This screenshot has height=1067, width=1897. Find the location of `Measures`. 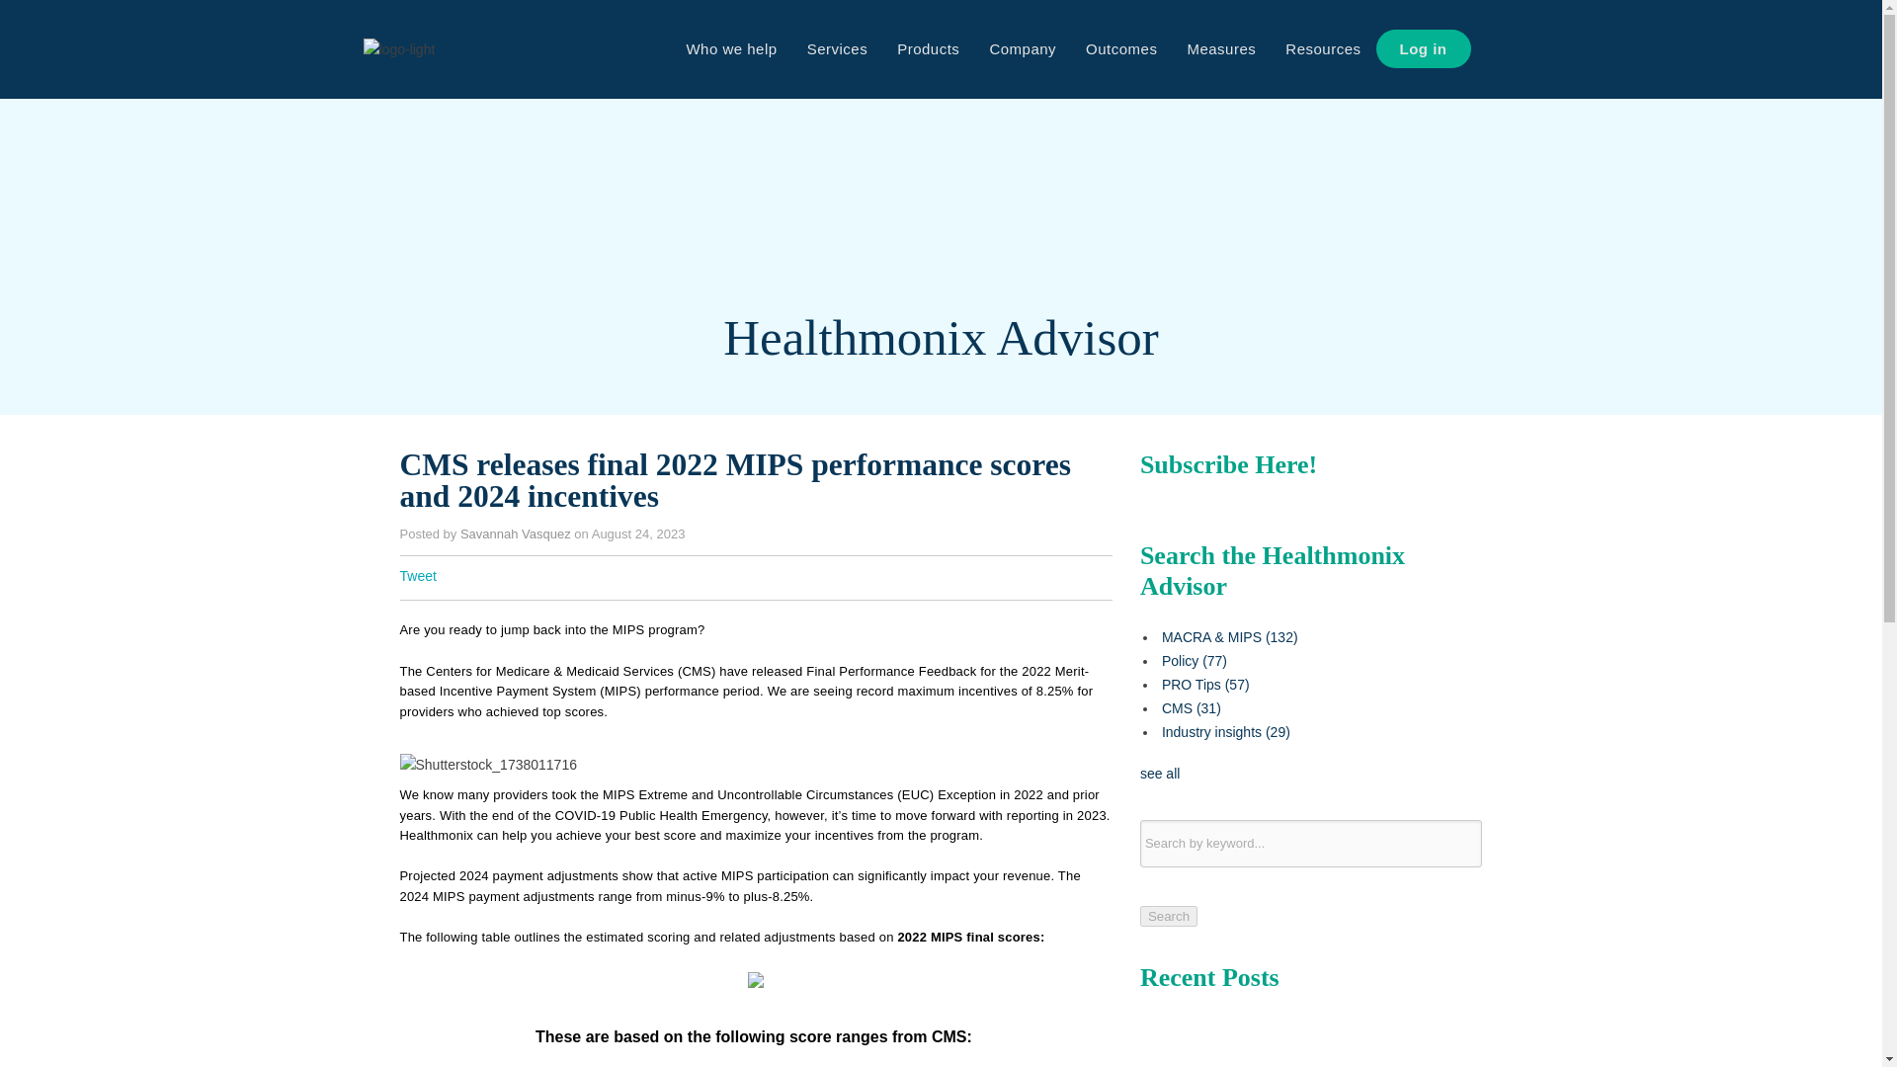

Measures is located at coordinates (1221, 49).